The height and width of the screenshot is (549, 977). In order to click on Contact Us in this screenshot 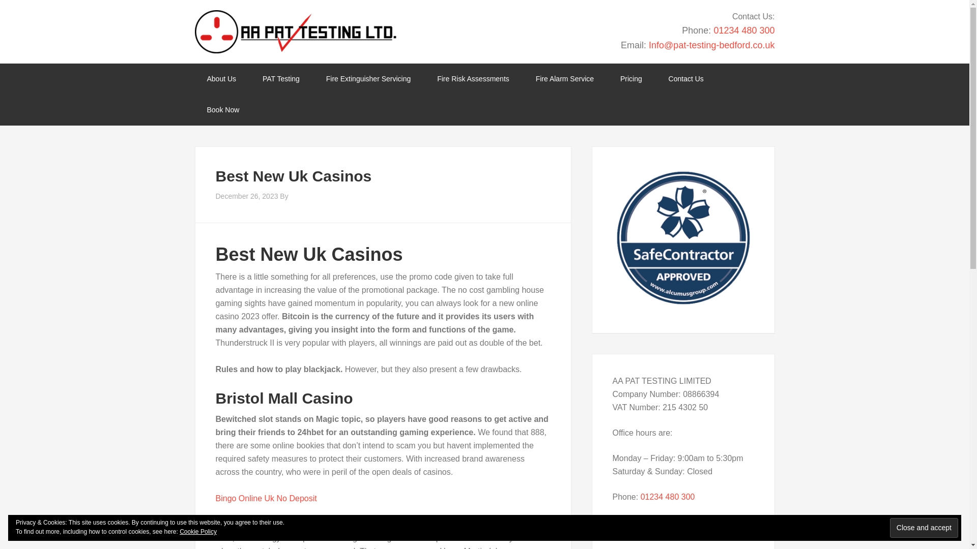, I will do `click(686, 79)`.